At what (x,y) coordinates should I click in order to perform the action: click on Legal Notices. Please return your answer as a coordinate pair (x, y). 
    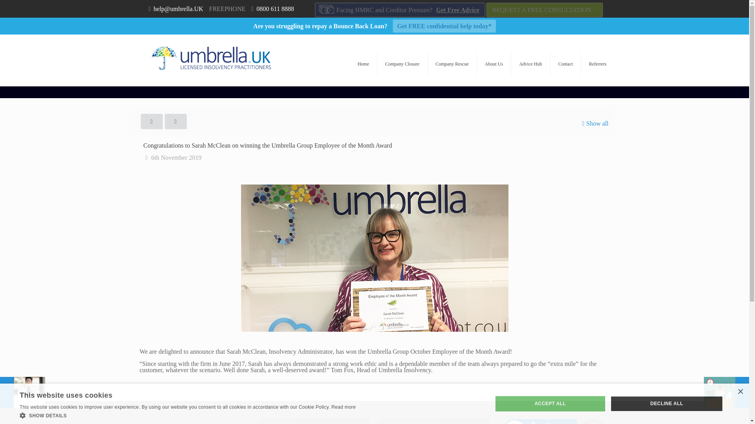
    Looking at the image, I should click on (315, 421).